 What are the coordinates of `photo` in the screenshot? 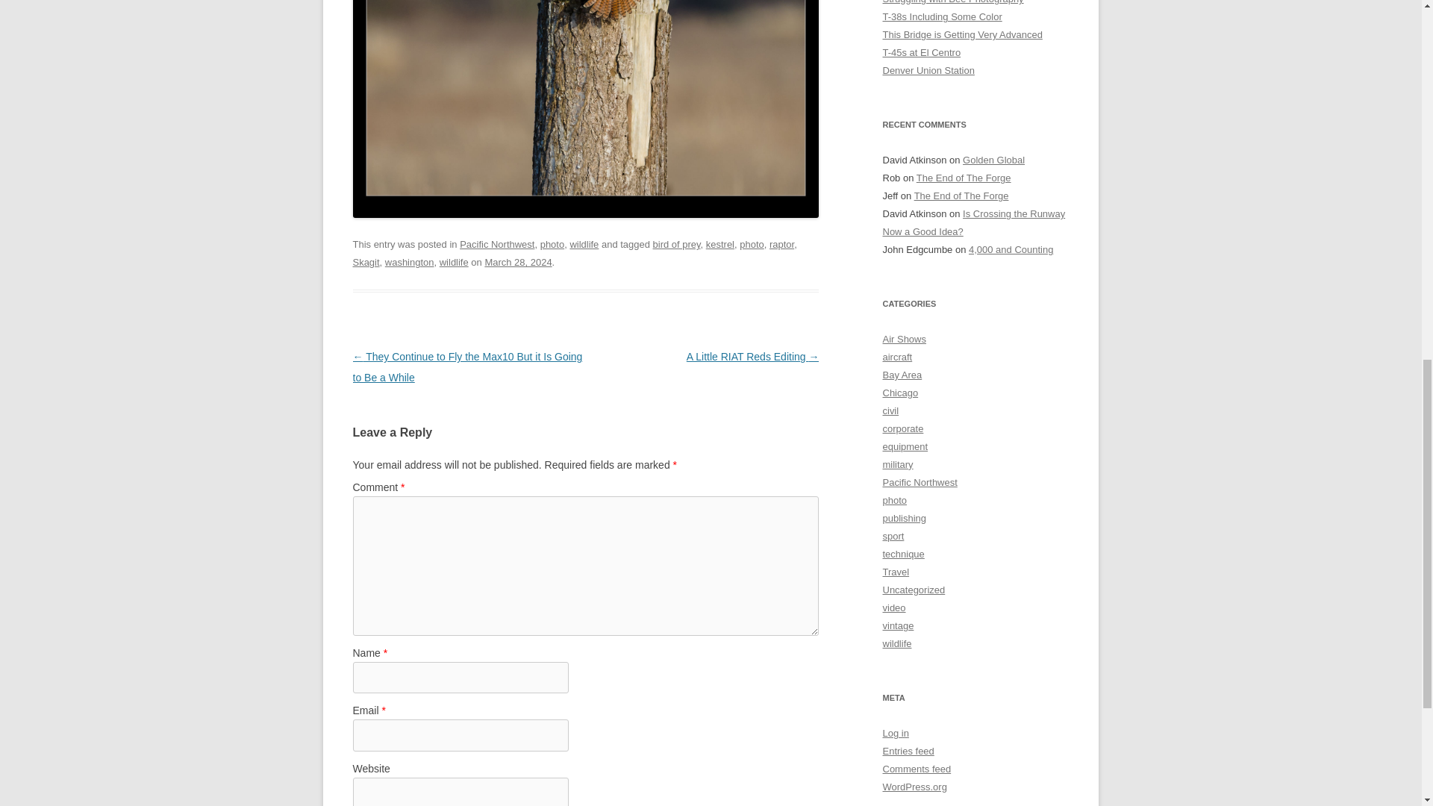 It's located at (552, 243).